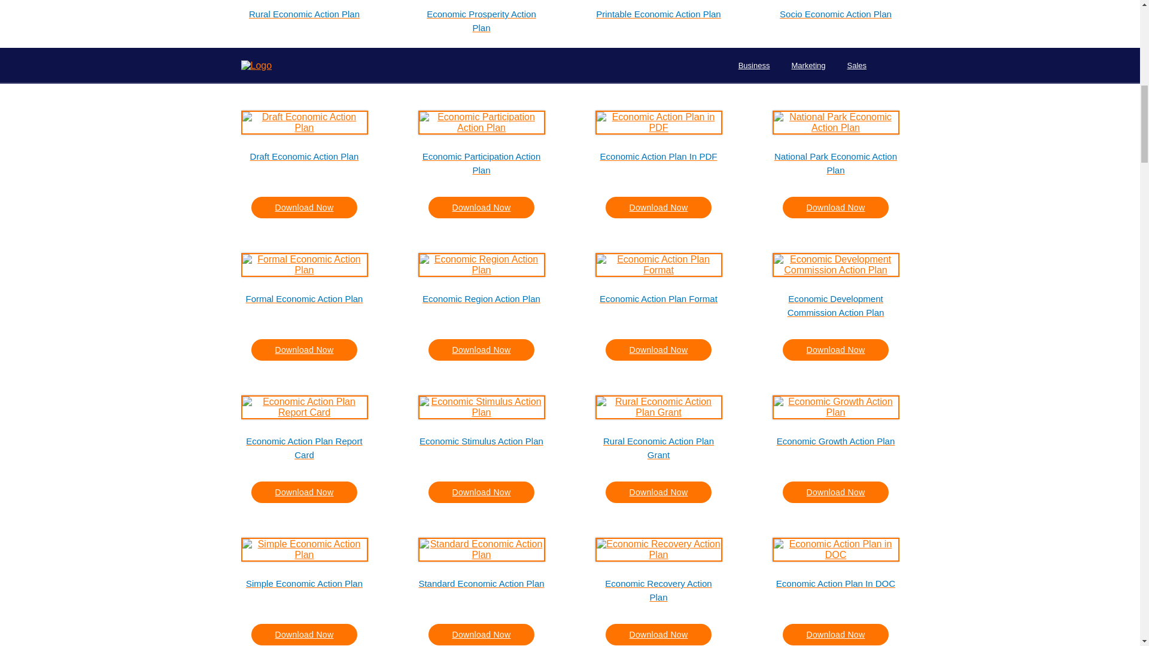  What do you see at coordinates (835, 20) in the screenshot?
I see `Socio Economic Action Plan` at bounding box center [835, 20].